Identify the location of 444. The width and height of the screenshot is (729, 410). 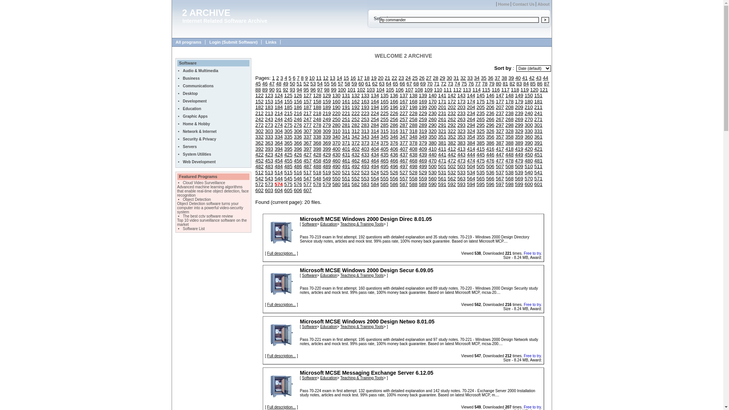
(471, 155).